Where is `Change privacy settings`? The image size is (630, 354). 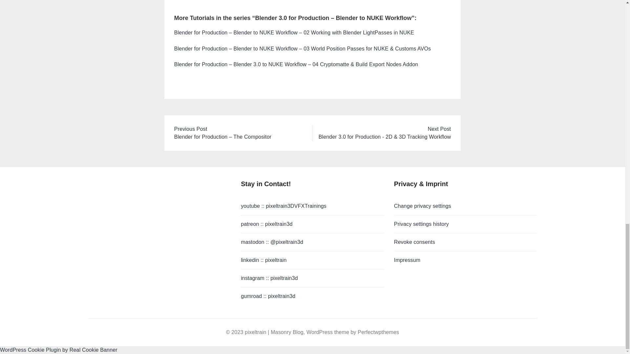 Change privacy settings is located at coordinates (466, 206).